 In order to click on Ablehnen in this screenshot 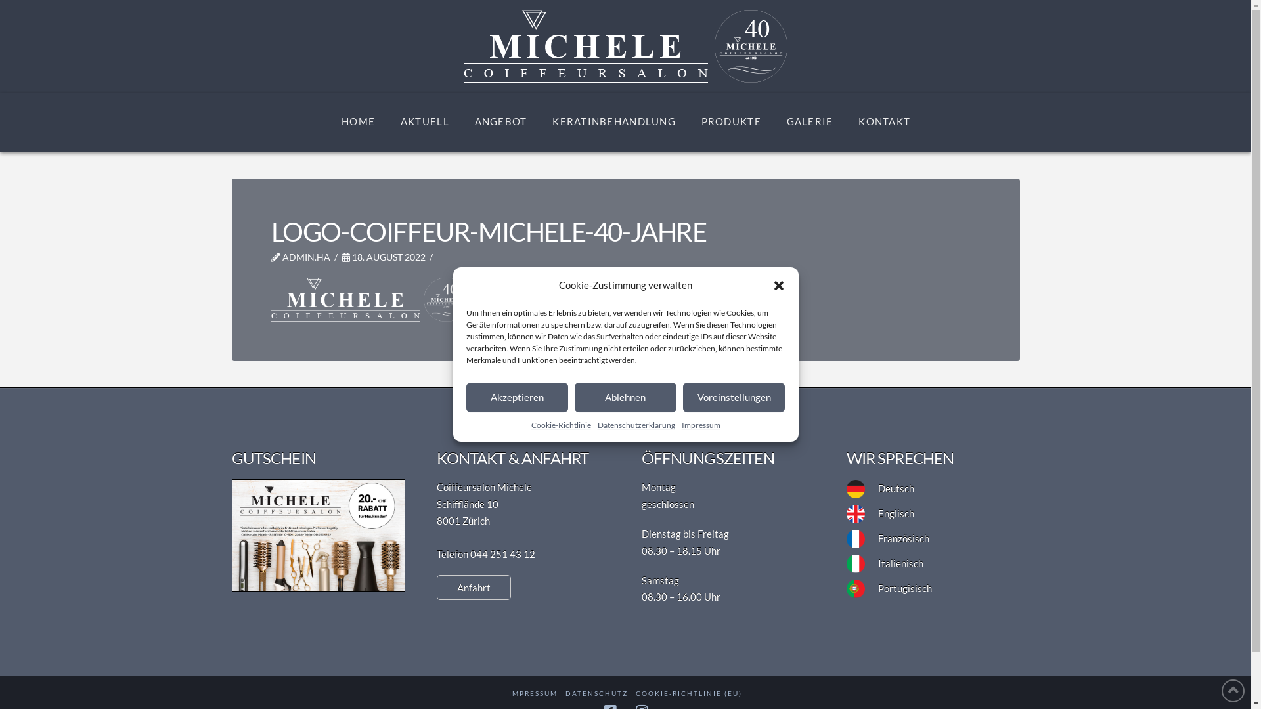, I will do `click(625, 398)`.